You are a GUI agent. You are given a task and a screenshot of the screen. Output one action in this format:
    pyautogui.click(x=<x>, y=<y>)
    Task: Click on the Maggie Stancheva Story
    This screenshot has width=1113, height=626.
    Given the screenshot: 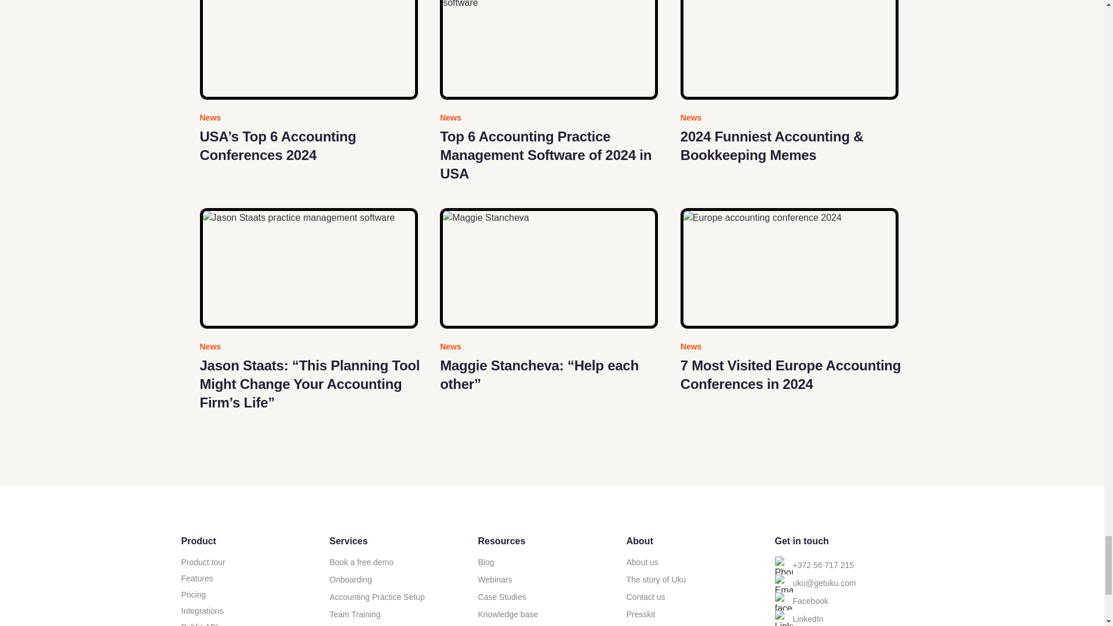 What is the action you would take?
    pyautogui.click(x=548, y=268)
    